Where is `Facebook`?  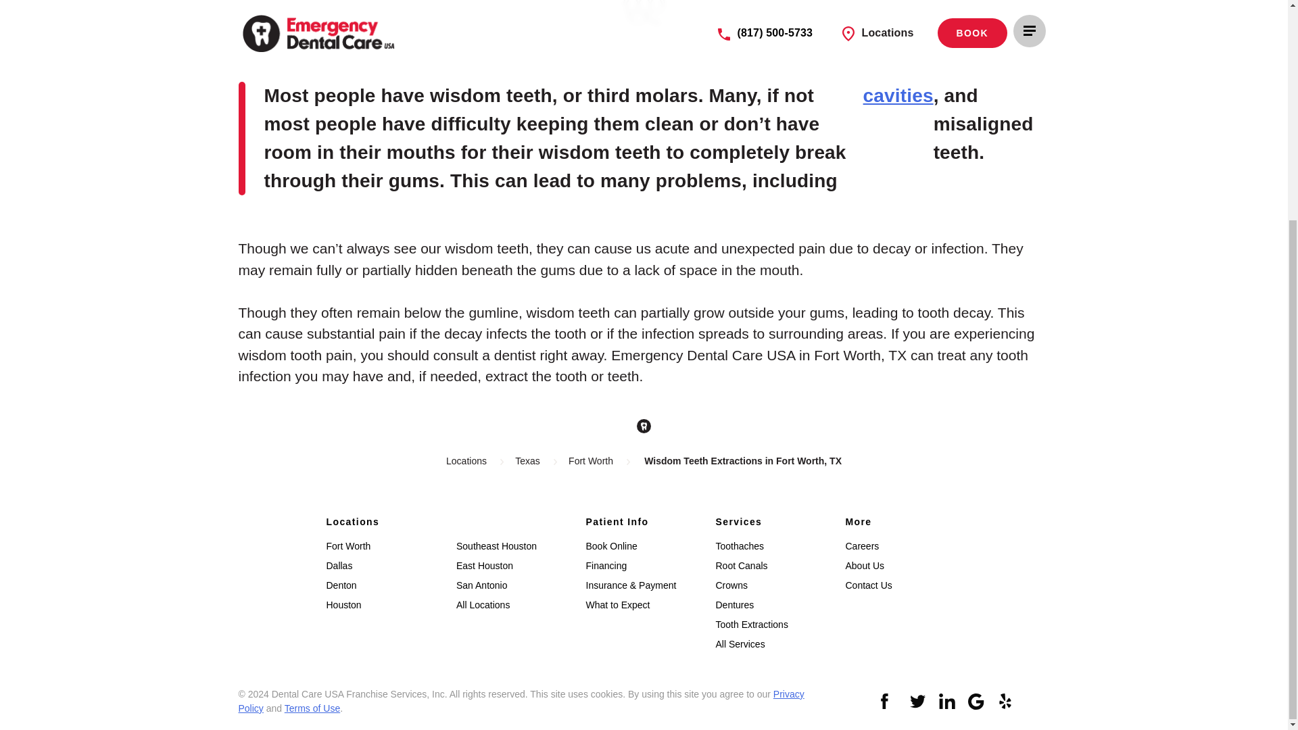
Facebook is located at coordinates (888, 702).